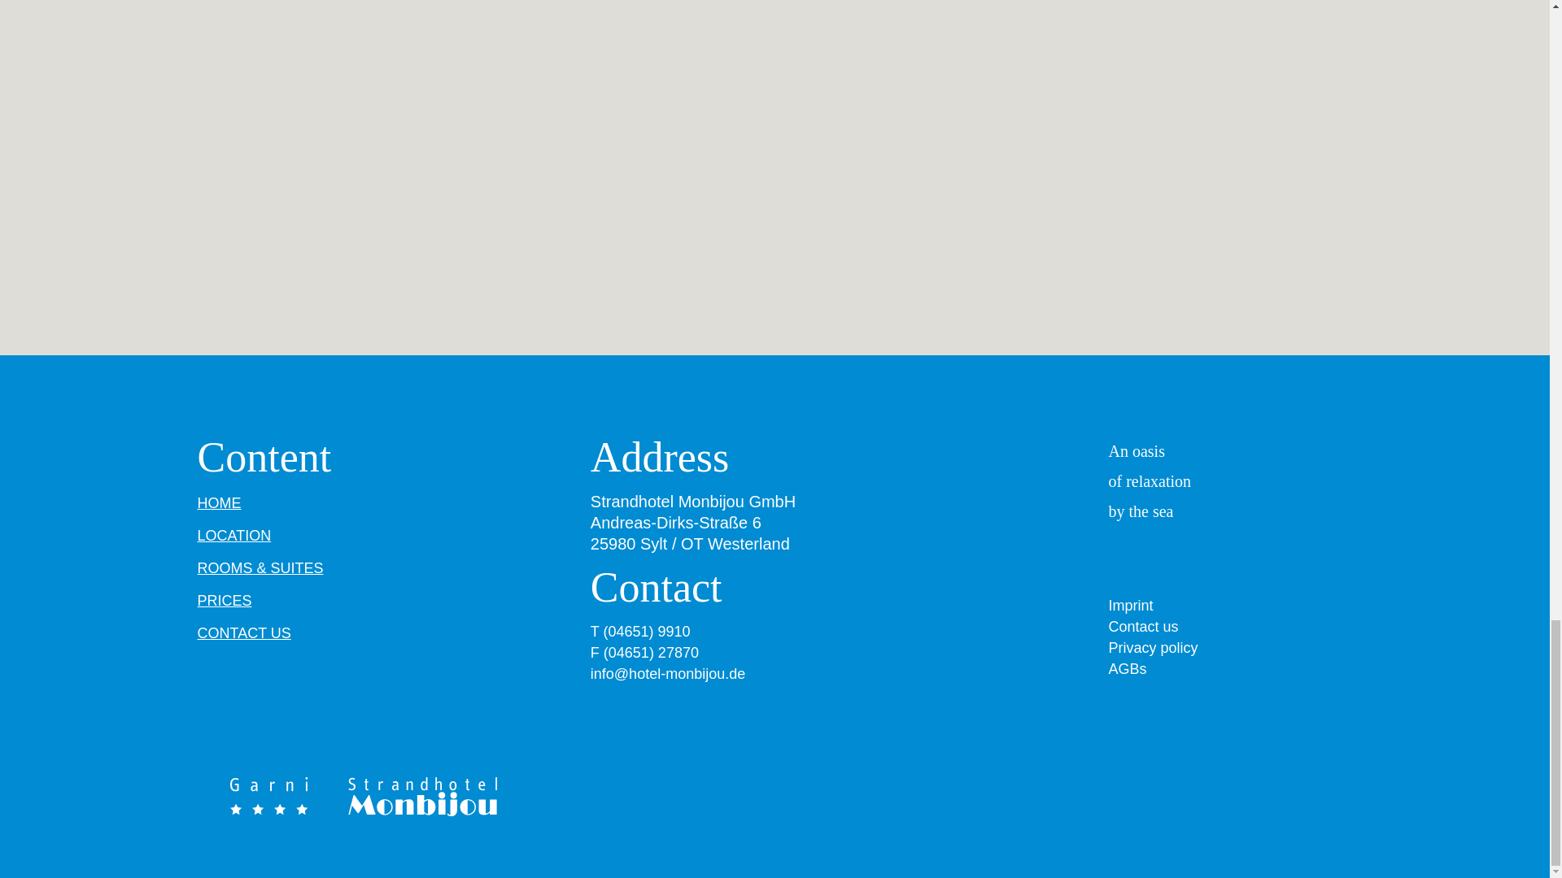  Describe the element at coordinates (224, 601) in the screenshot. I see `PRICES` at that location.